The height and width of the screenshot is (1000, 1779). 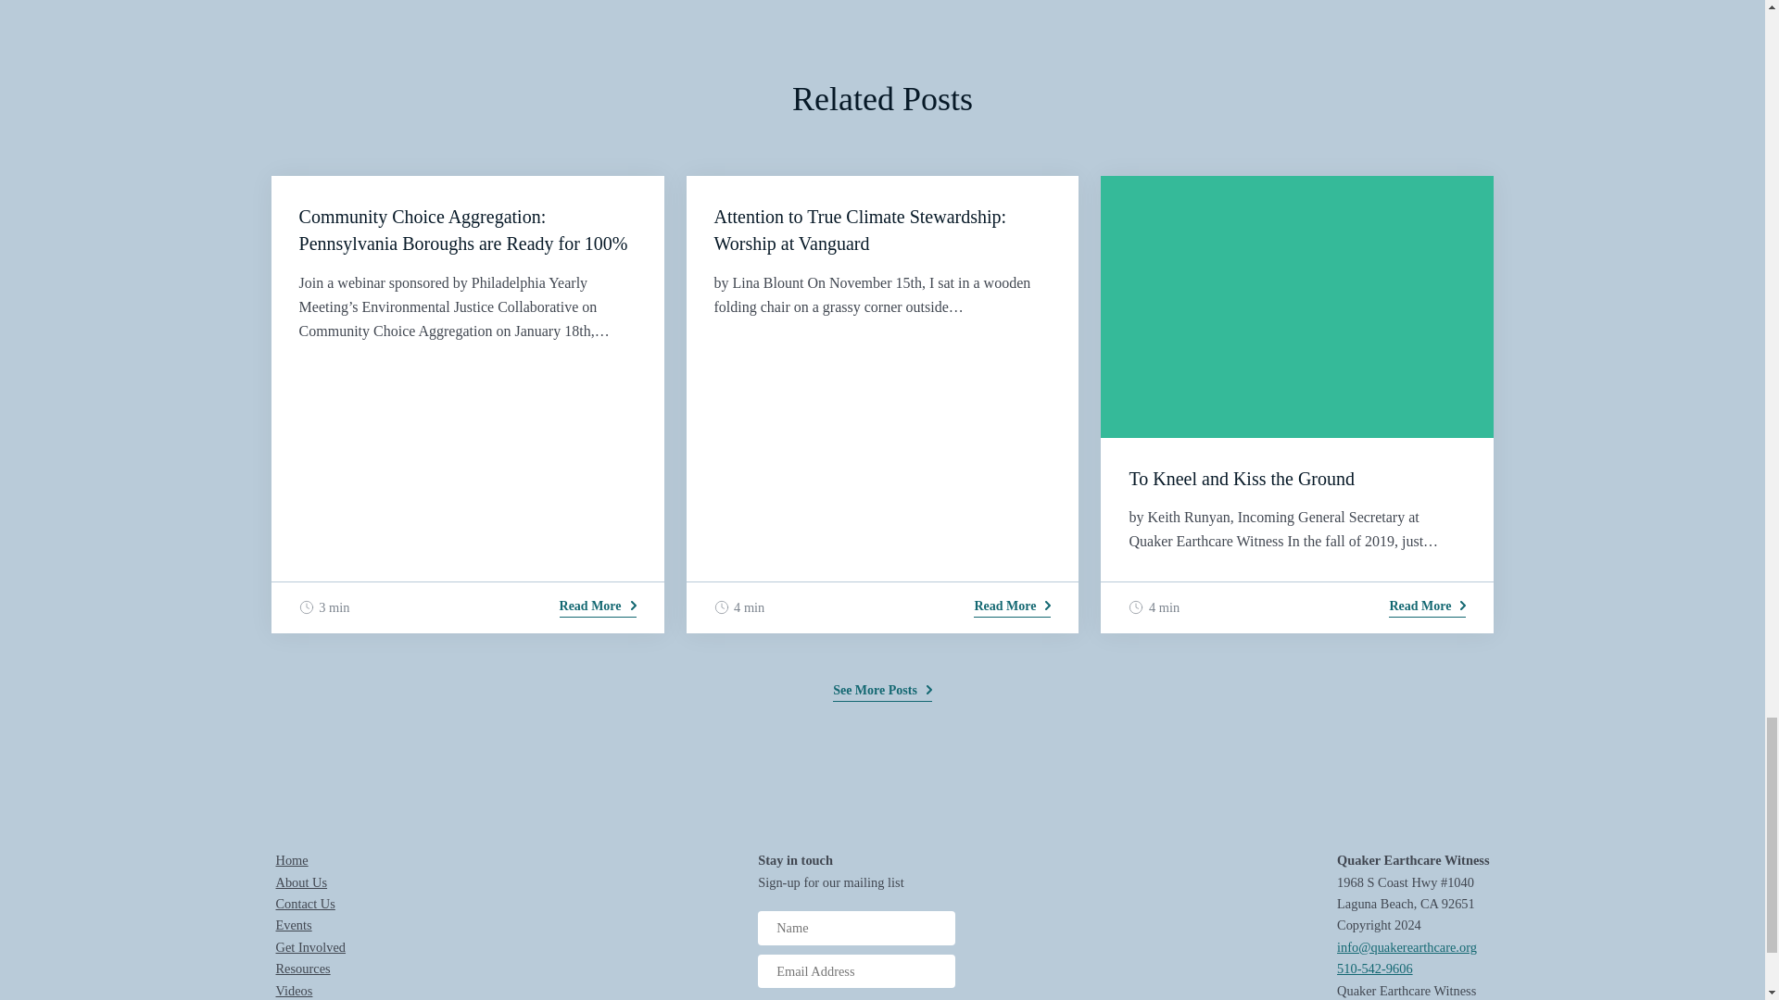 I want to click on Videos, so click(x=294, y=990).